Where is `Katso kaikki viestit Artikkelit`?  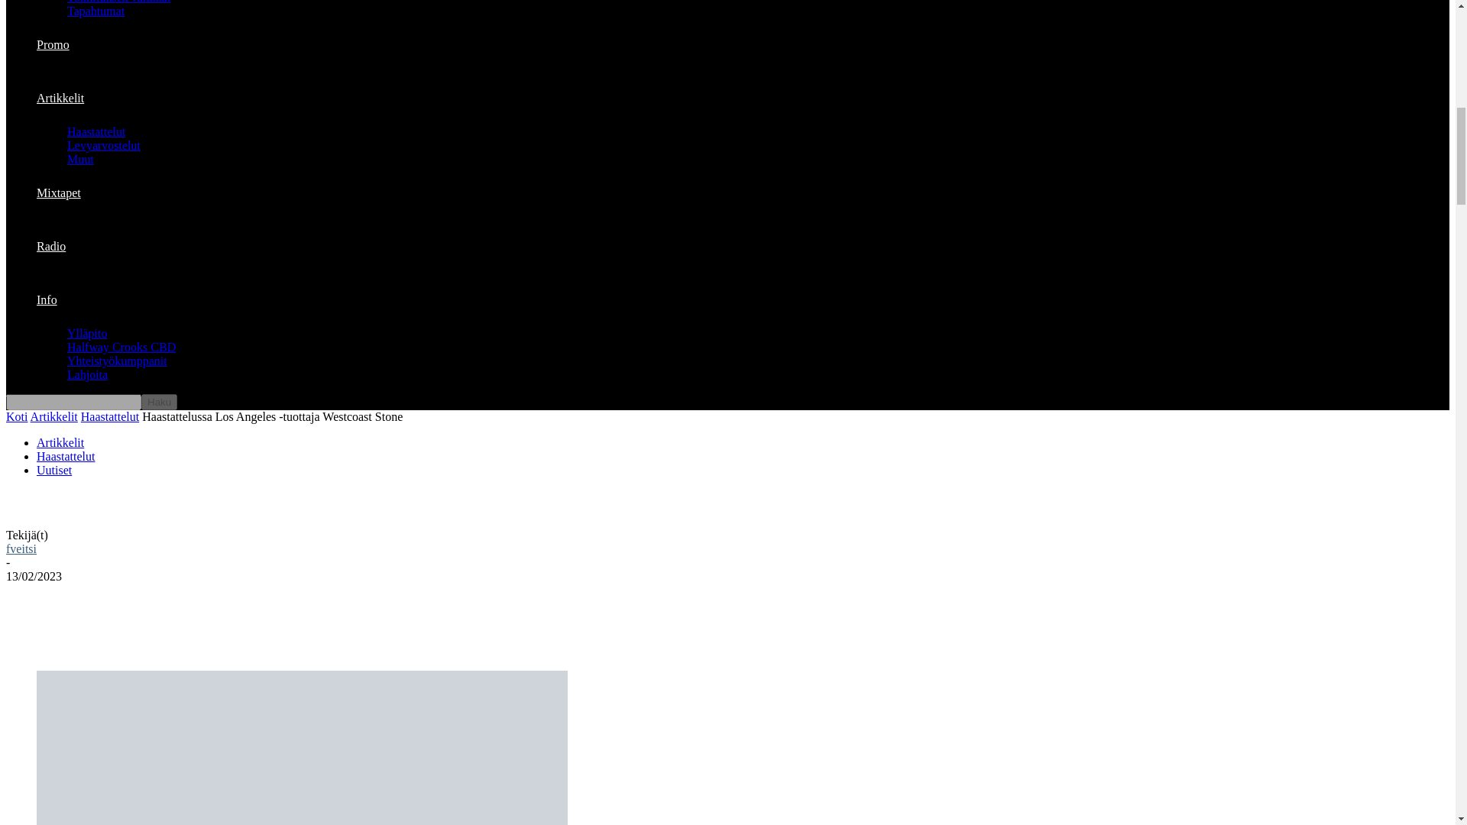
Katso kaikki viestit Artikkelit is located at coordinates (53, 416).